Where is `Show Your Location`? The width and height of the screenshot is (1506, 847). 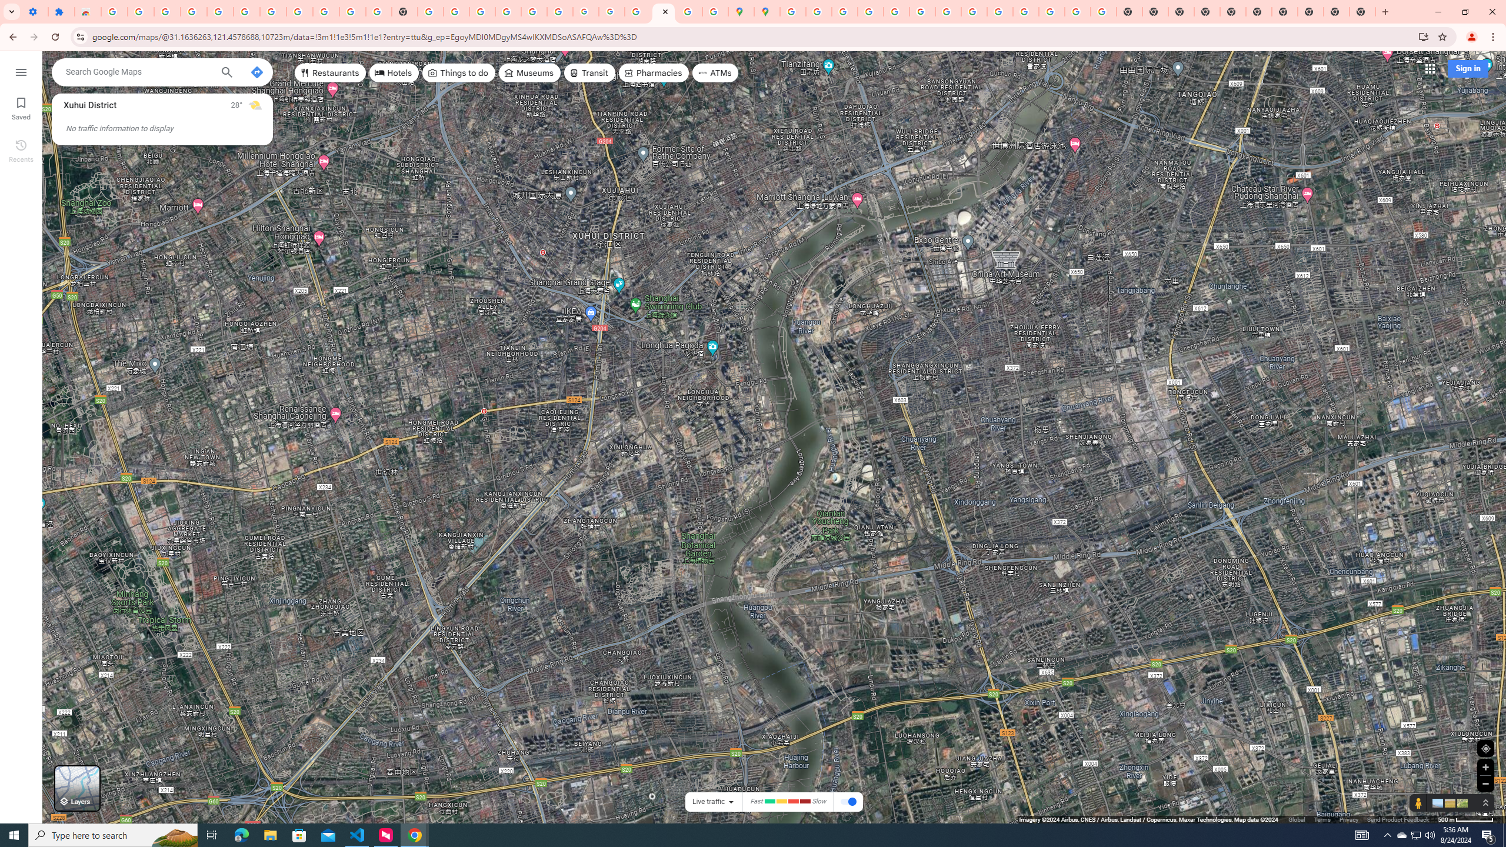 Show Your Location is located at coordinates (1485, 748).